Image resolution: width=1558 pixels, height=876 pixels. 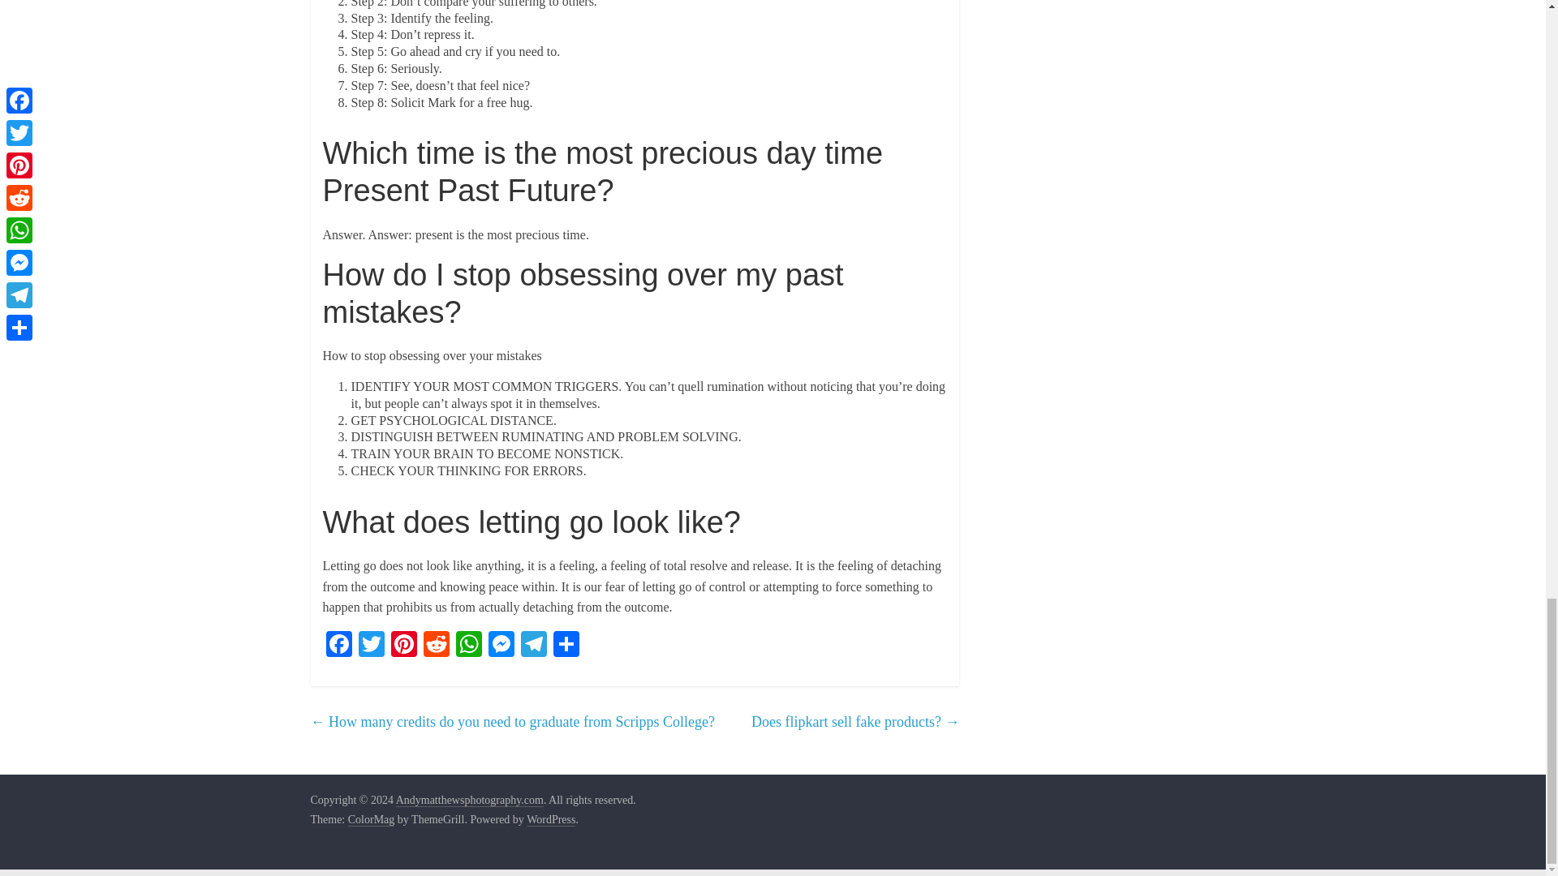 What do you see at coordinates (437, 646) in the screenshot?
I see `Reddit` at bounding box center [437, 646].